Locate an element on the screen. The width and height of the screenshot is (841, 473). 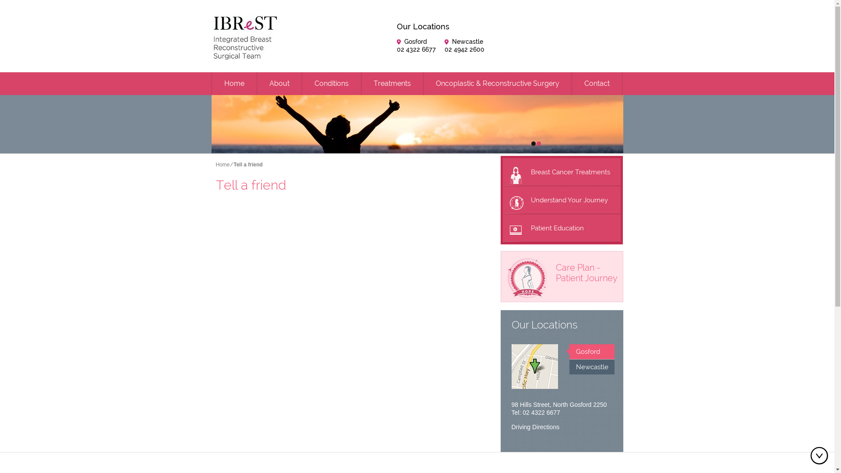
Treatments is located at coordinates (392, 84).